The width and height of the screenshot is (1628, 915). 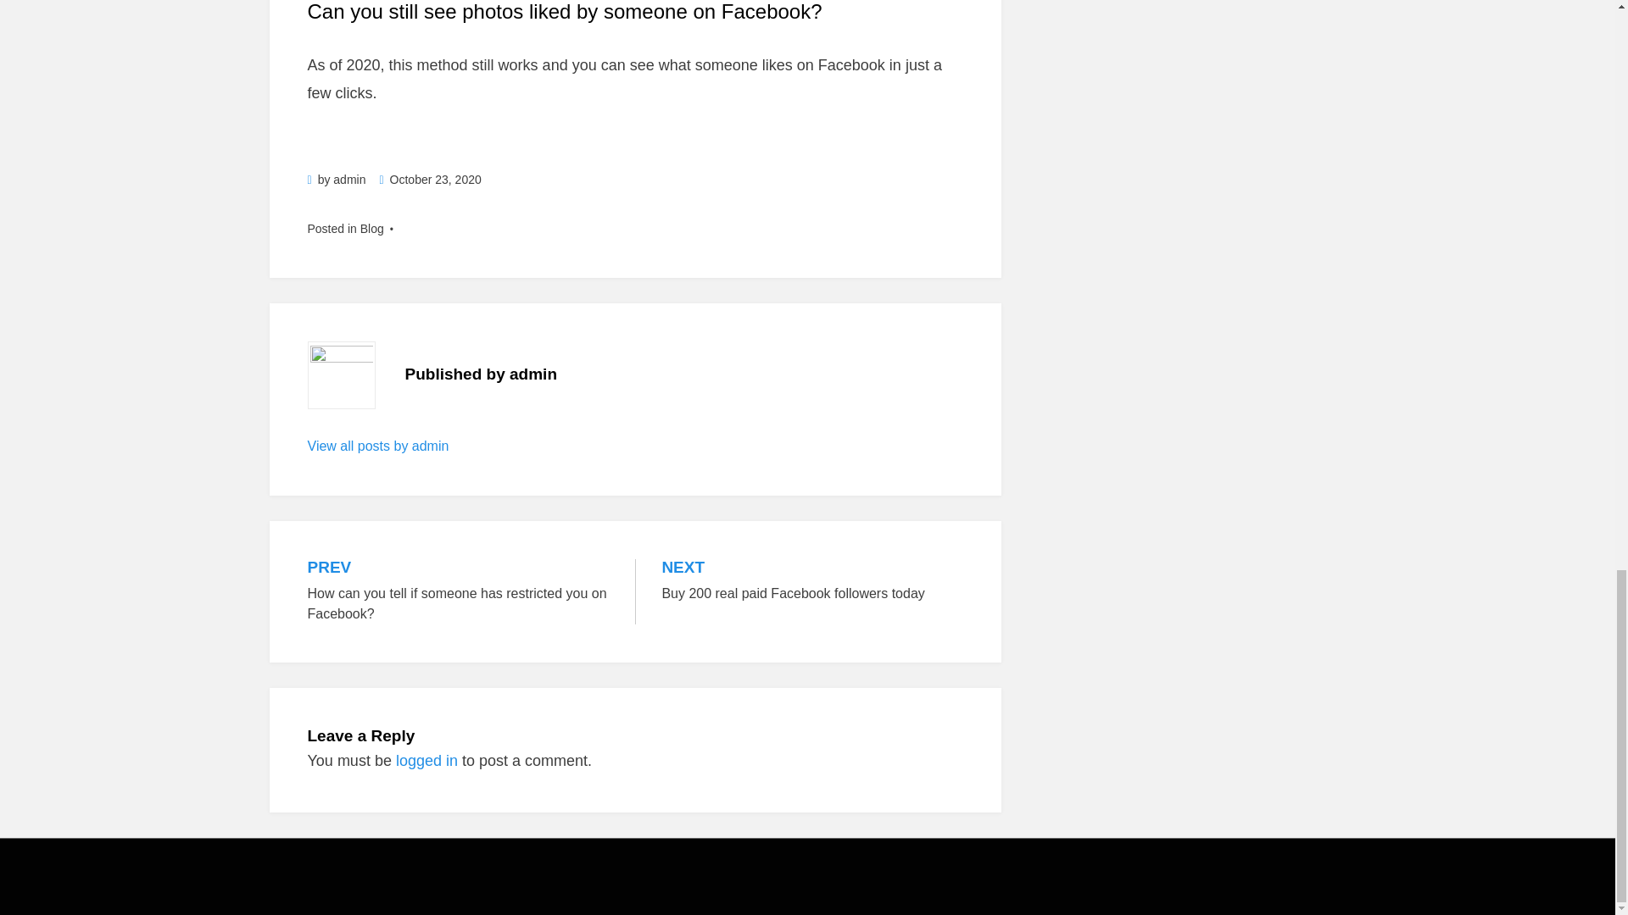 I want to click on TemplatePocket, so click(x=409, y=890).